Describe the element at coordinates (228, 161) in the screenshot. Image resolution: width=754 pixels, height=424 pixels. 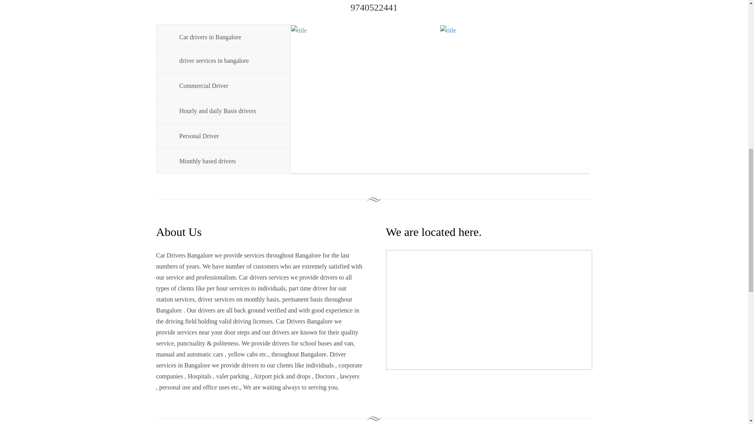
I see `Monthly based drivers` at that location.